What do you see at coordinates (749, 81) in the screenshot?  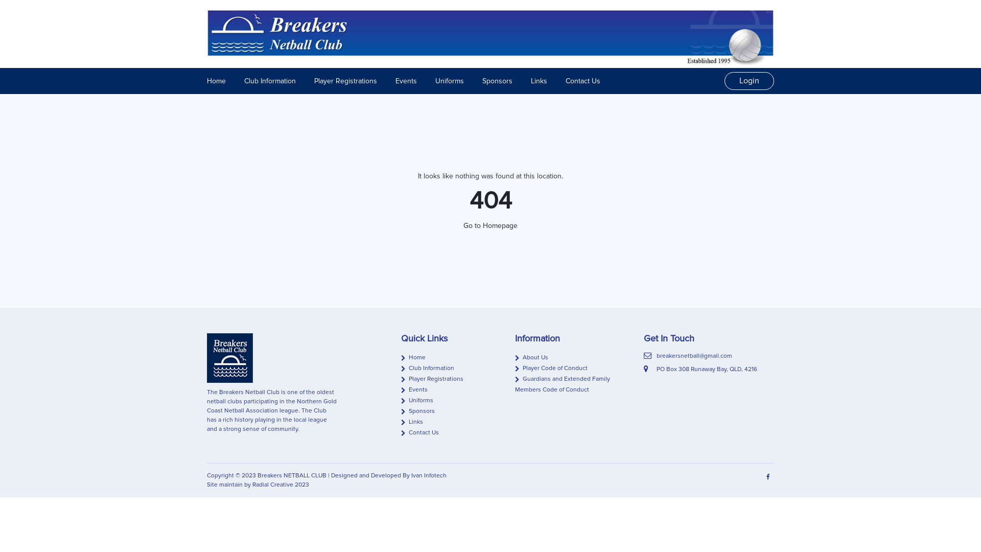 I see `Login` at bounding box center [749, 81].